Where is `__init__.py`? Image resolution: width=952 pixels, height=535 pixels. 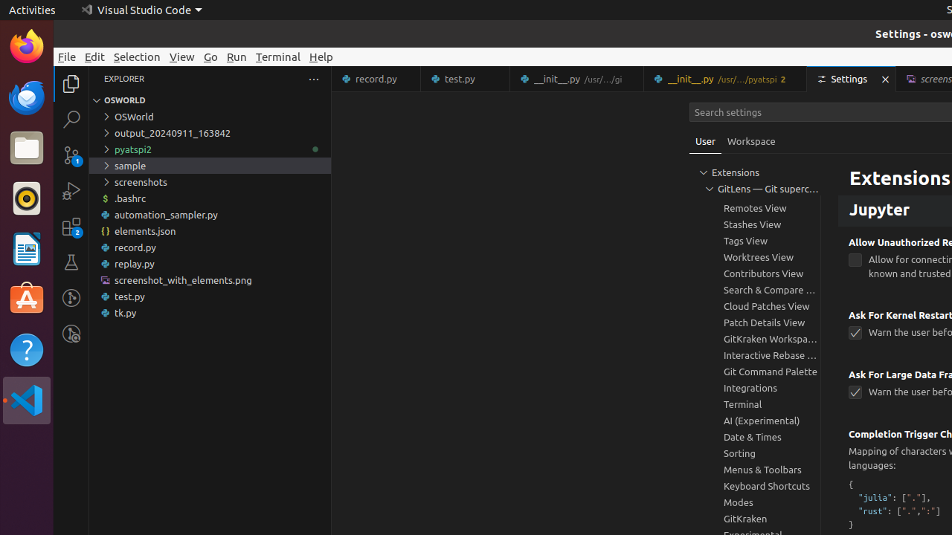
__init__.py is located at coordinates (726, 79).